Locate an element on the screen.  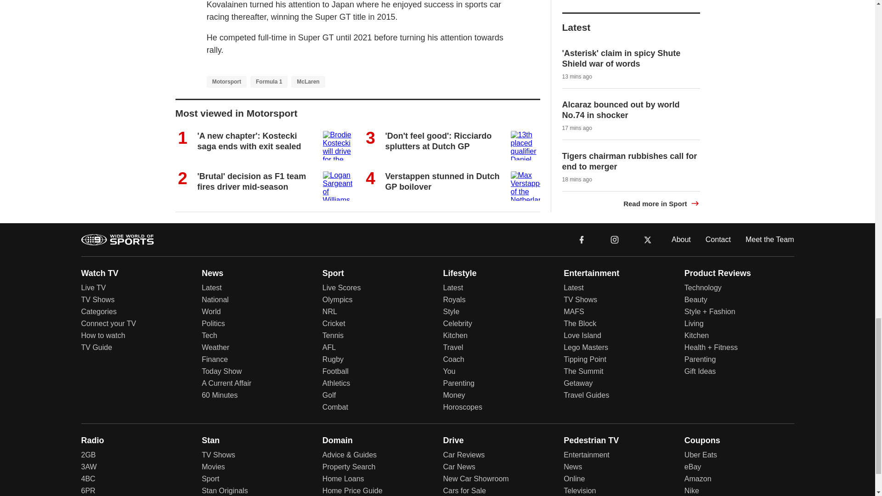
instagram is located at coordinates (615, 240).